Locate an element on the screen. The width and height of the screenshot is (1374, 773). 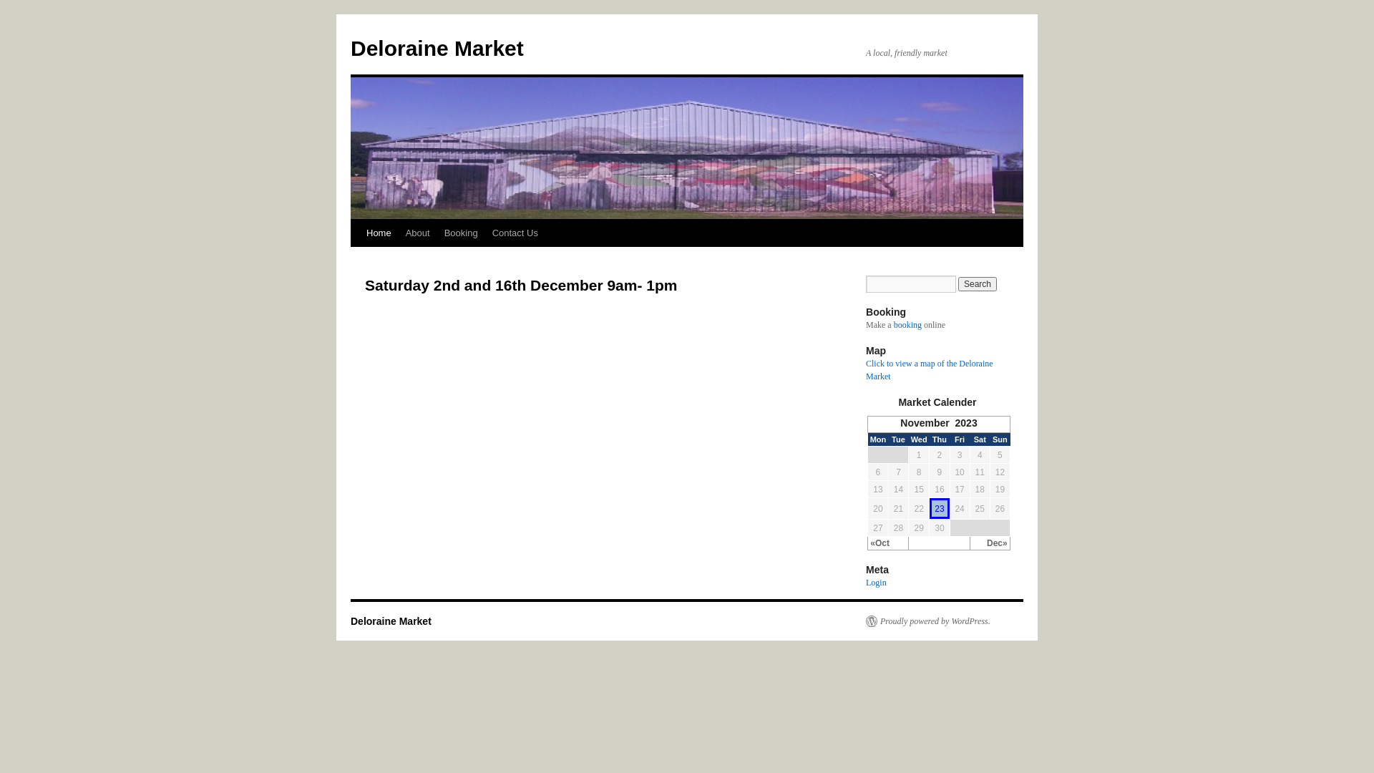
Saturday 2nd and 16th December 9am- 1pm is located at coordinates (521, 285).